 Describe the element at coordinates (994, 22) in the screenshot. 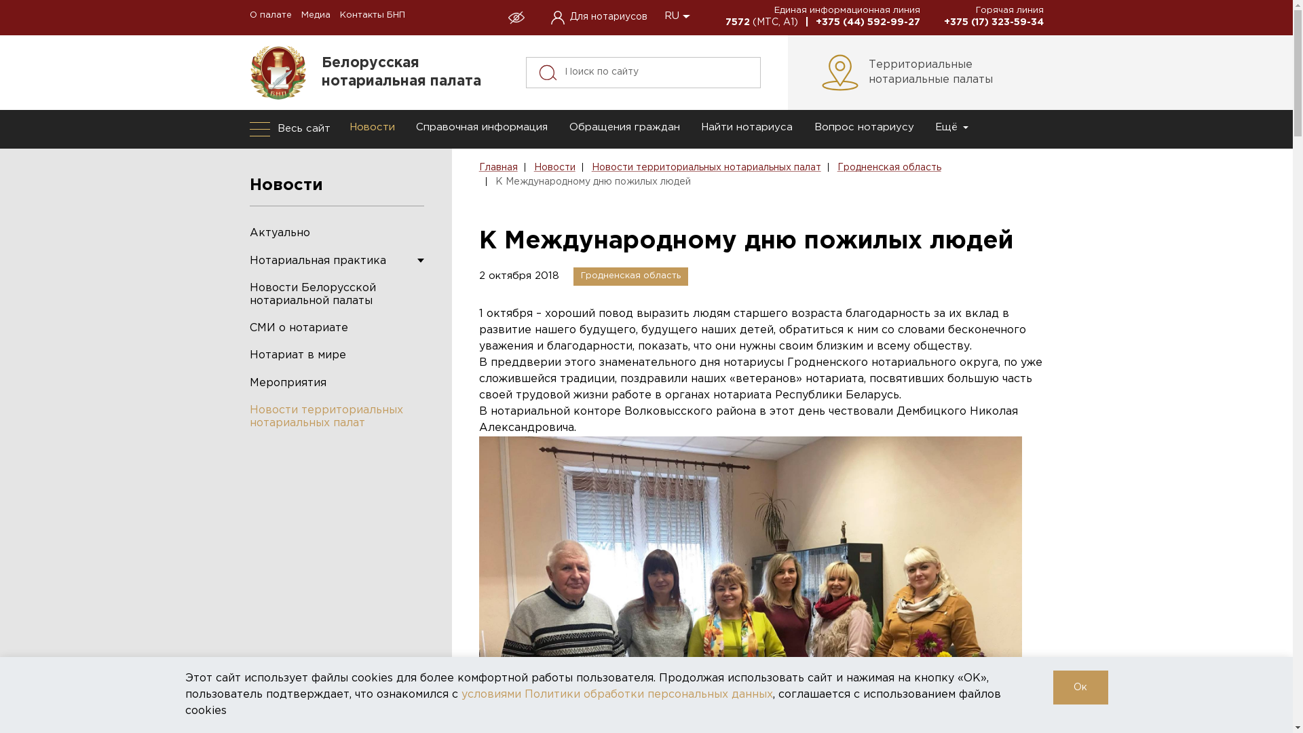

I see `+375 (17) 323-59-34` at that location.